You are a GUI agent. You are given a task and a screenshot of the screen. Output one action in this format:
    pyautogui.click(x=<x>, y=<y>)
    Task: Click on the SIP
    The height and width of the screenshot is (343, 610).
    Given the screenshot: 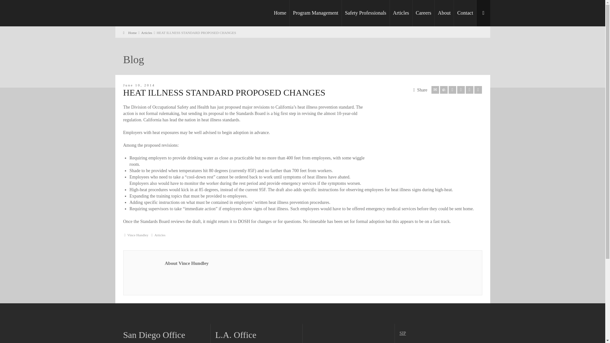 What is the action you would take?
    pyautogui.click(x=403, y=333)
    